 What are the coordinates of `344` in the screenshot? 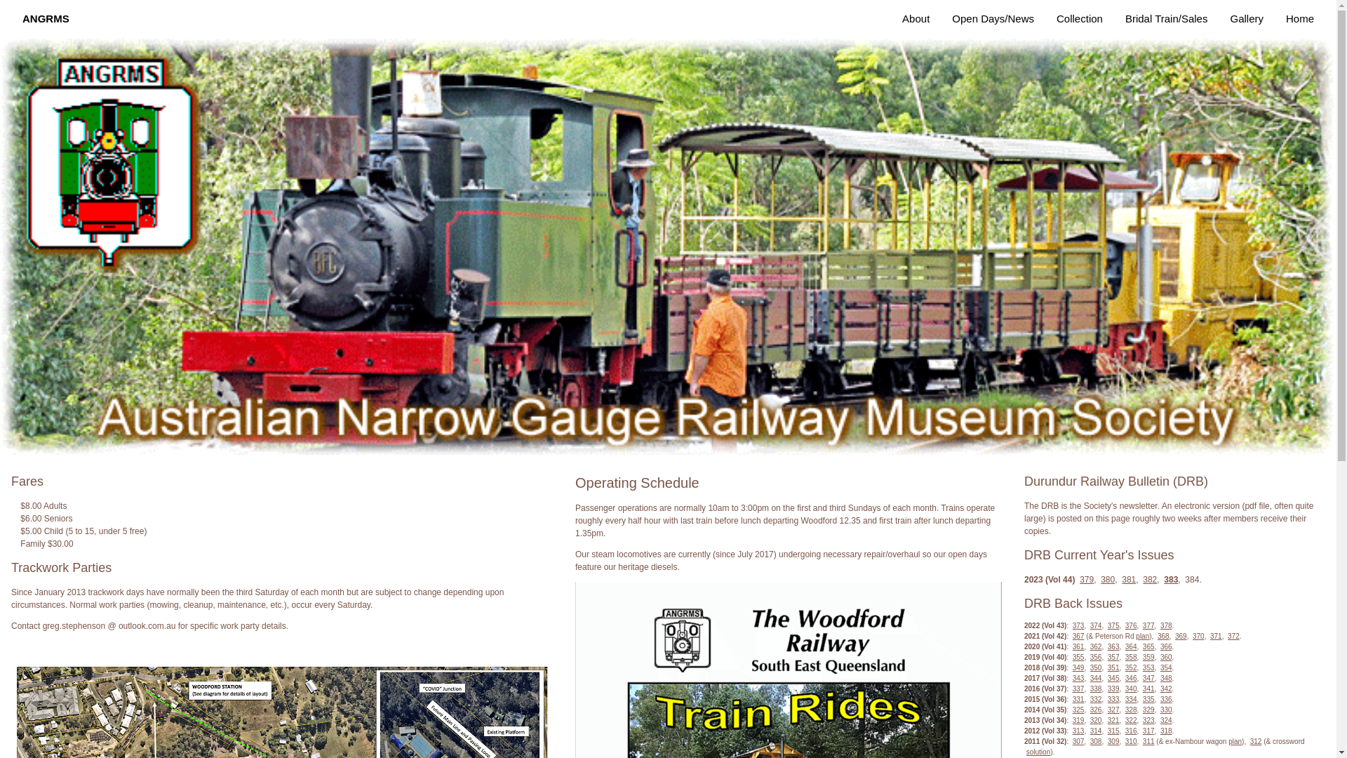 It's located at (1096, 678).